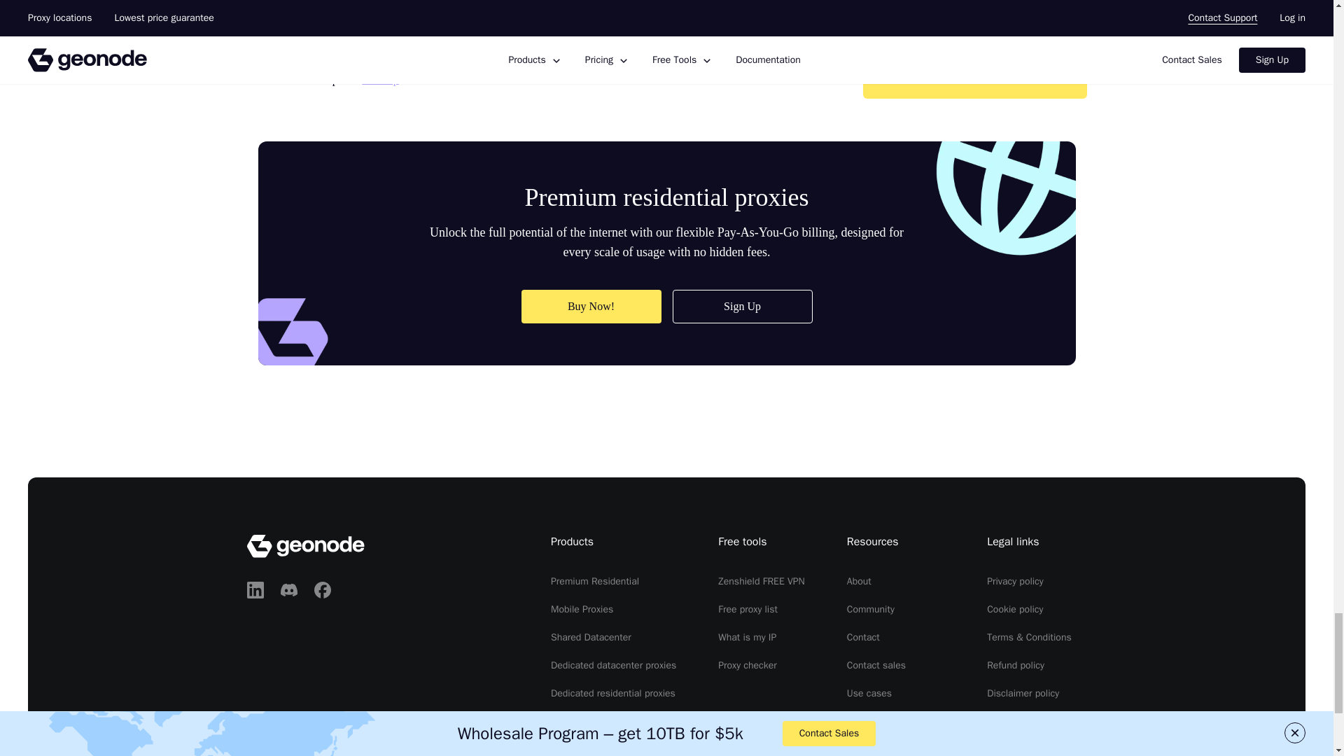 This screenshot has width=1344, height=756. I want to click on Sign Up, so click(742, 307).